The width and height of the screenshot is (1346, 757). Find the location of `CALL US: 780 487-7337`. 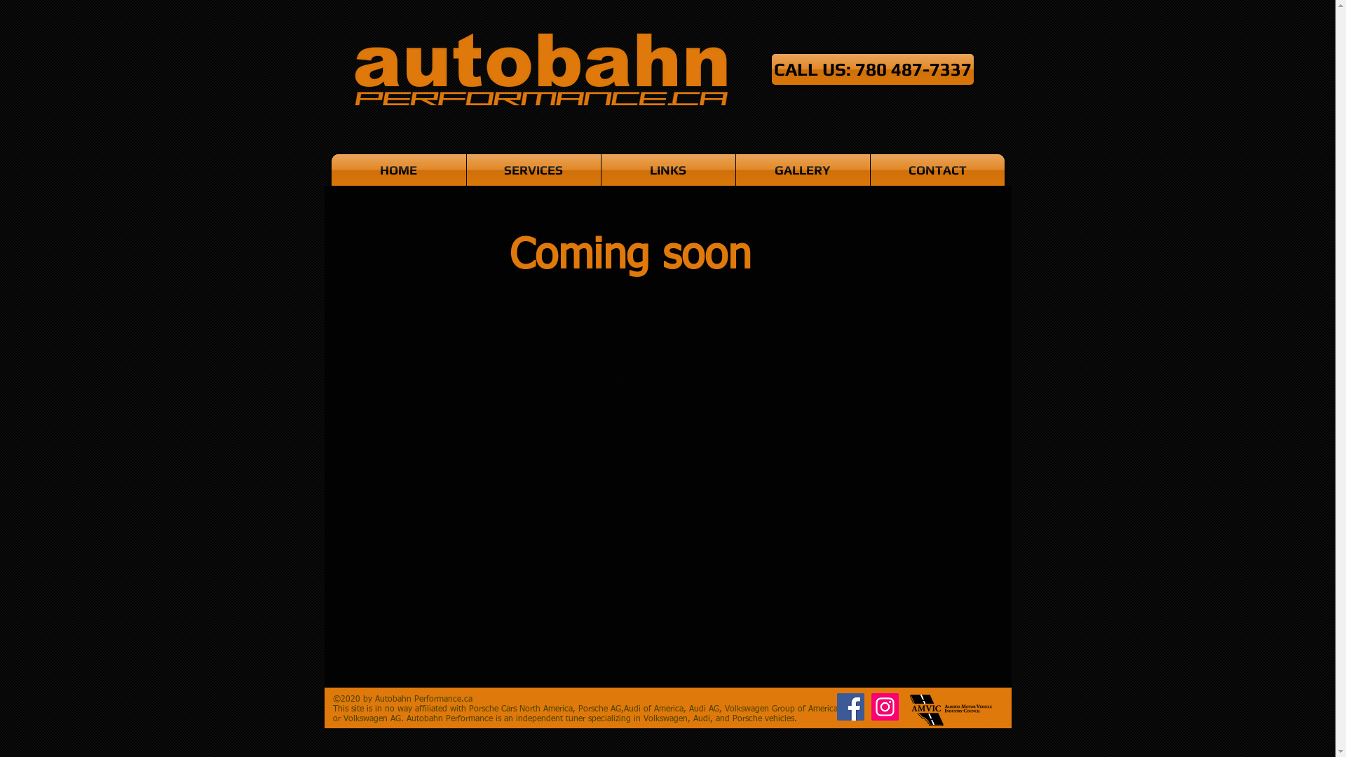

CALL US: 780 487-7337 is located at coordinates (872, 69).